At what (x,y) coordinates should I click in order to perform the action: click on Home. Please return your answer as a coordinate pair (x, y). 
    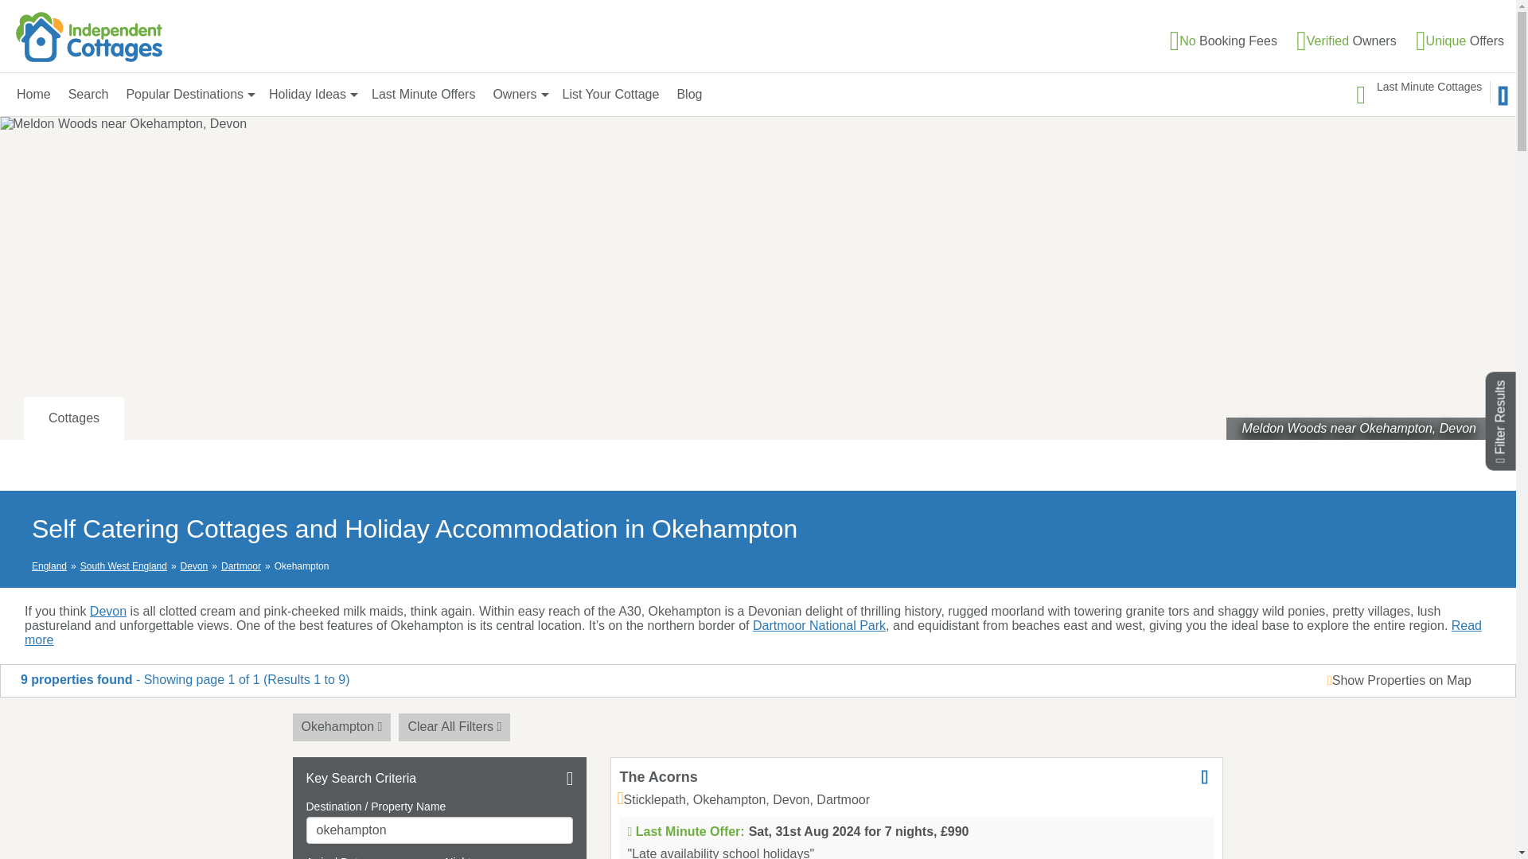
    Looking at the image, I should click on (33, 94).